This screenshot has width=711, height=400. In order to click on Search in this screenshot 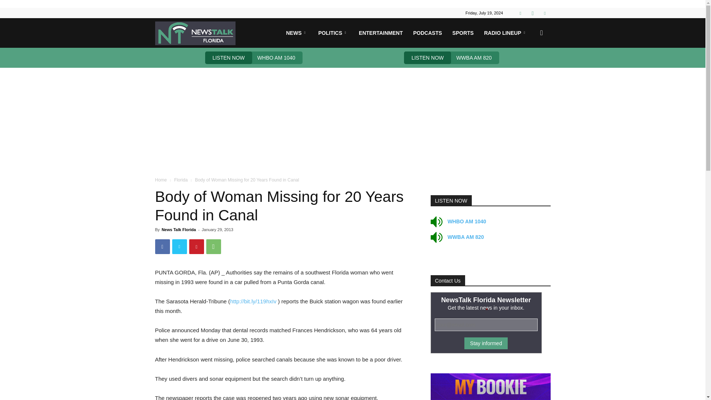, I will do `click(530, 68)`.